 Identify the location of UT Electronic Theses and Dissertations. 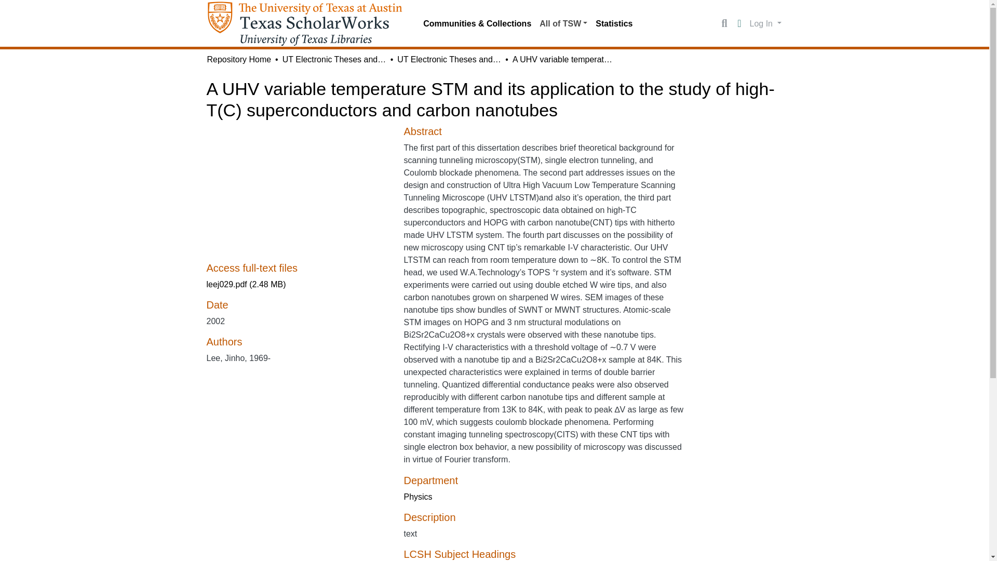
(334, 59).